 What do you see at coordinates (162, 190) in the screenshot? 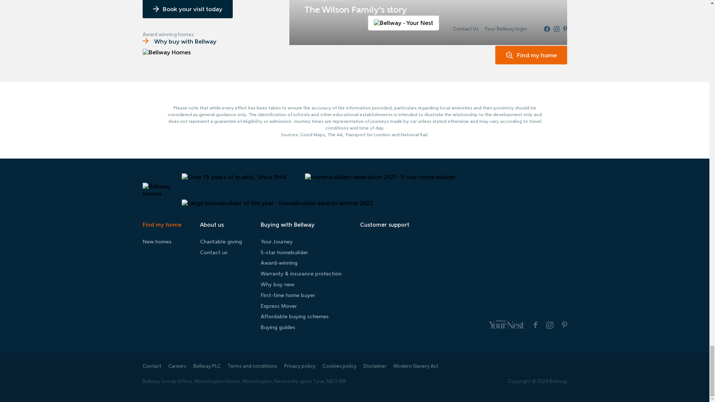
I see `Bellway Homes` at bounding box center [162, 190].